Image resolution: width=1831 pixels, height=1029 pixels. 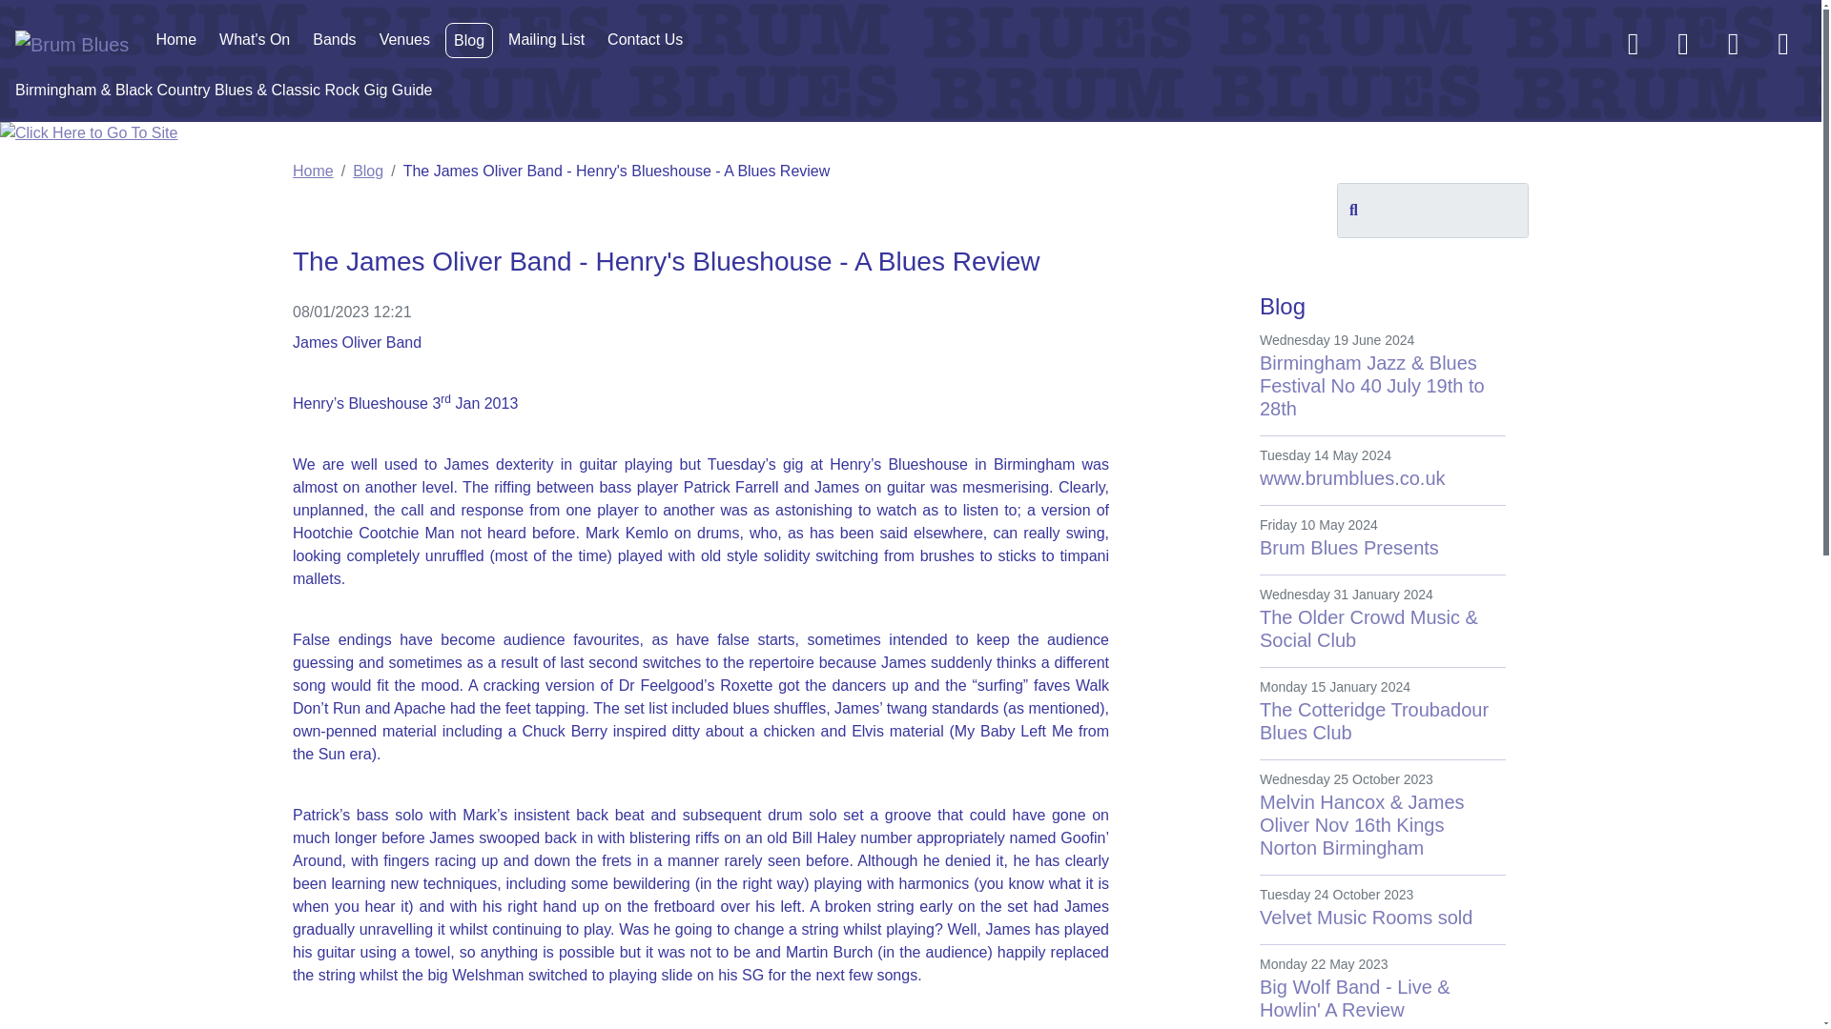 I want to click on What's On, so click(x=254, y=39).